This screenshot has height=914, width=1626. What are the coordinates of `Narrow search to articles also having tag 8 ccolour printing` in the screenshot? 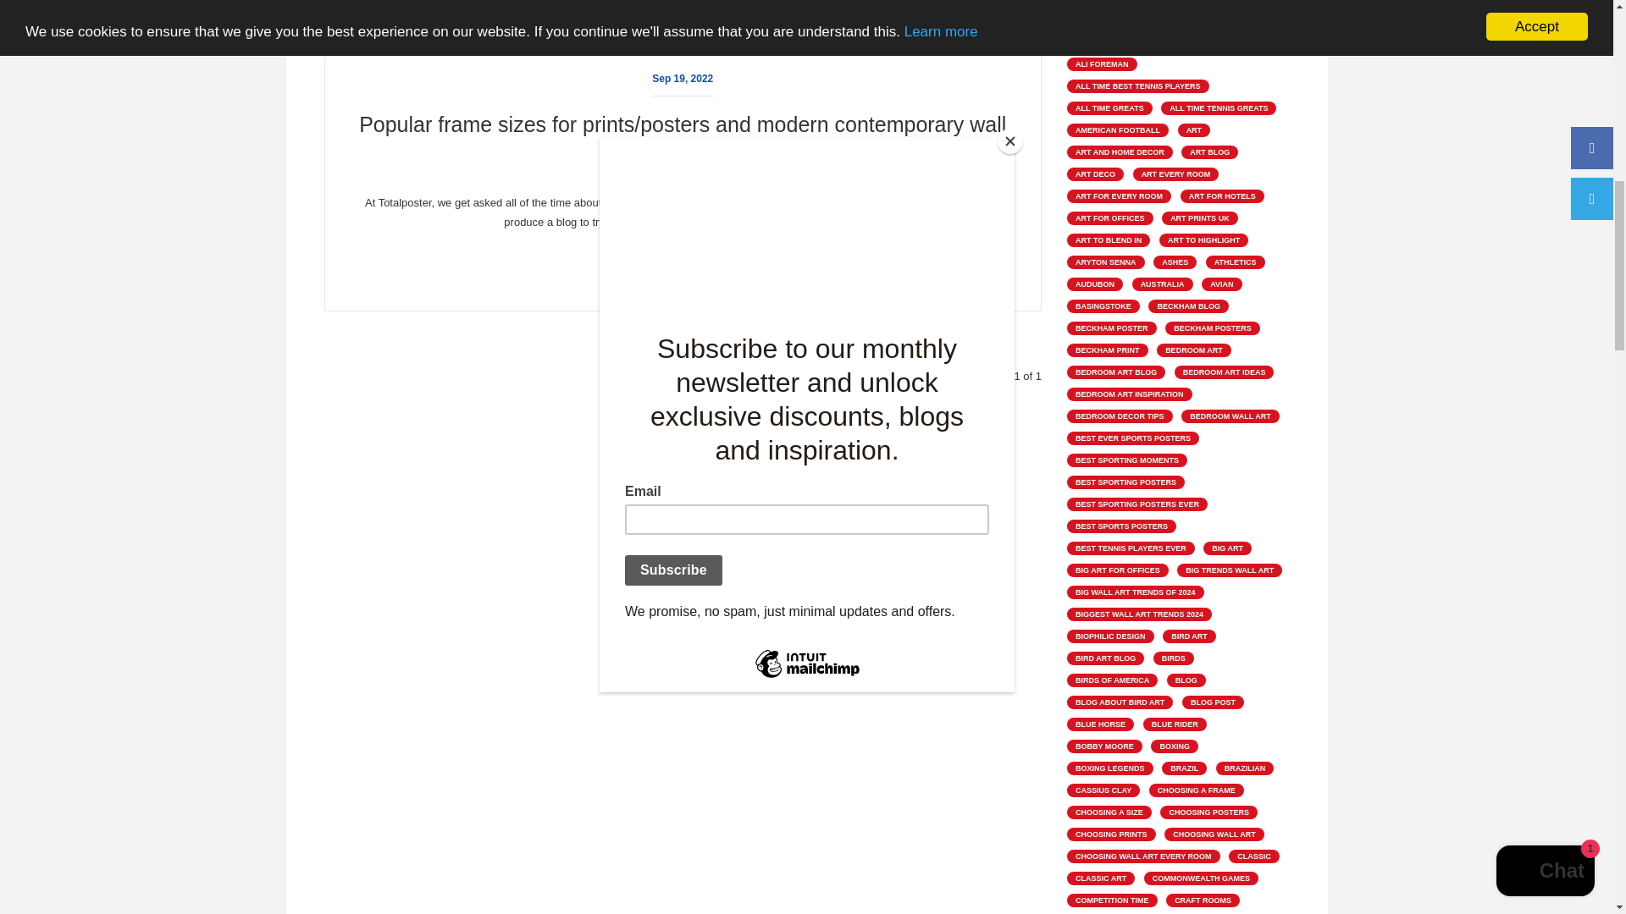 It's located at (1116, 3).